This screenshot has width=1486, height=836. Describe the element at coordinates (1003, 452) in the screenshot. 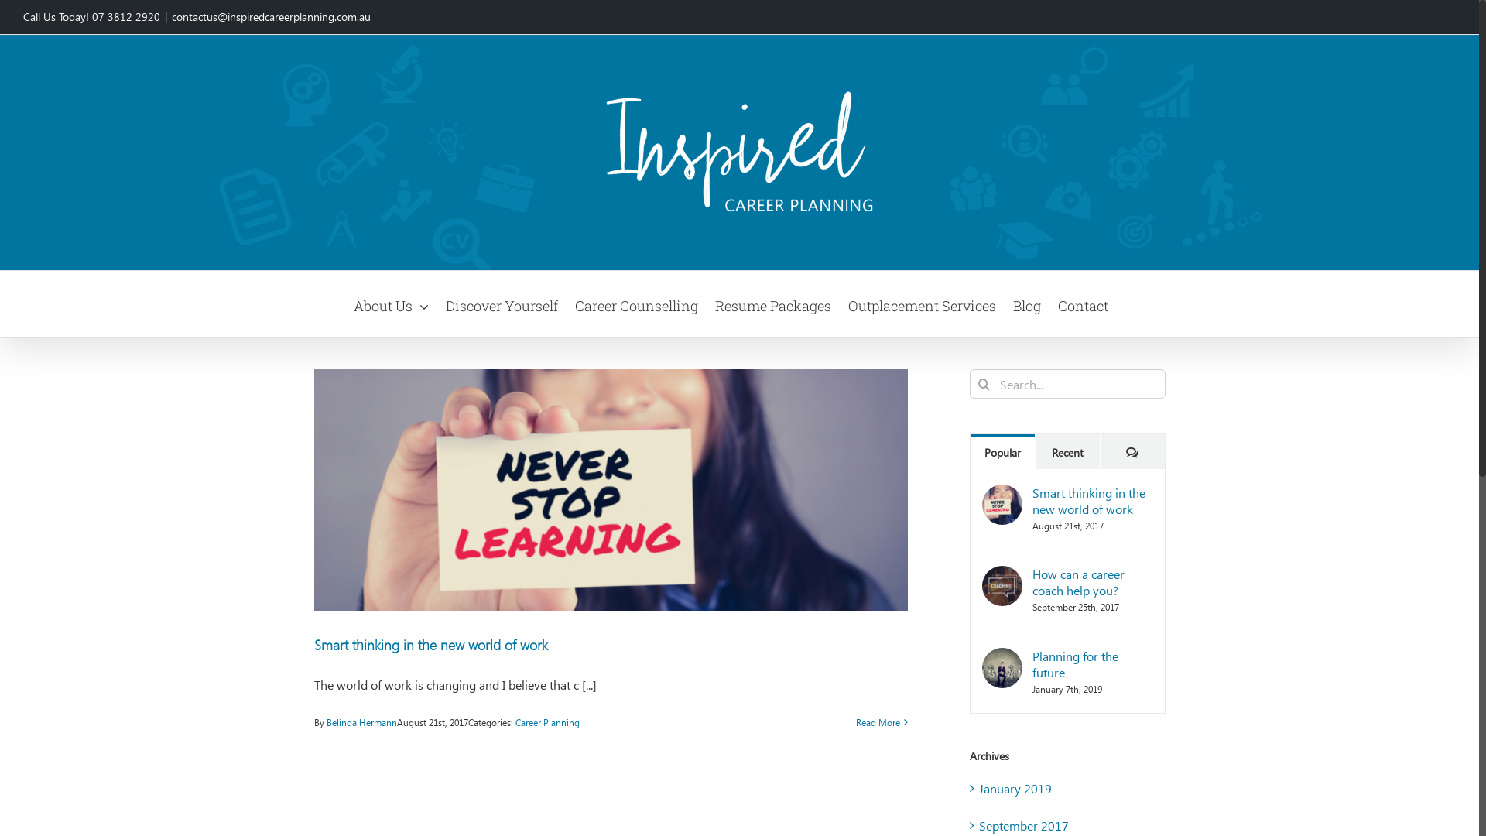

I see `Popular` at that location.